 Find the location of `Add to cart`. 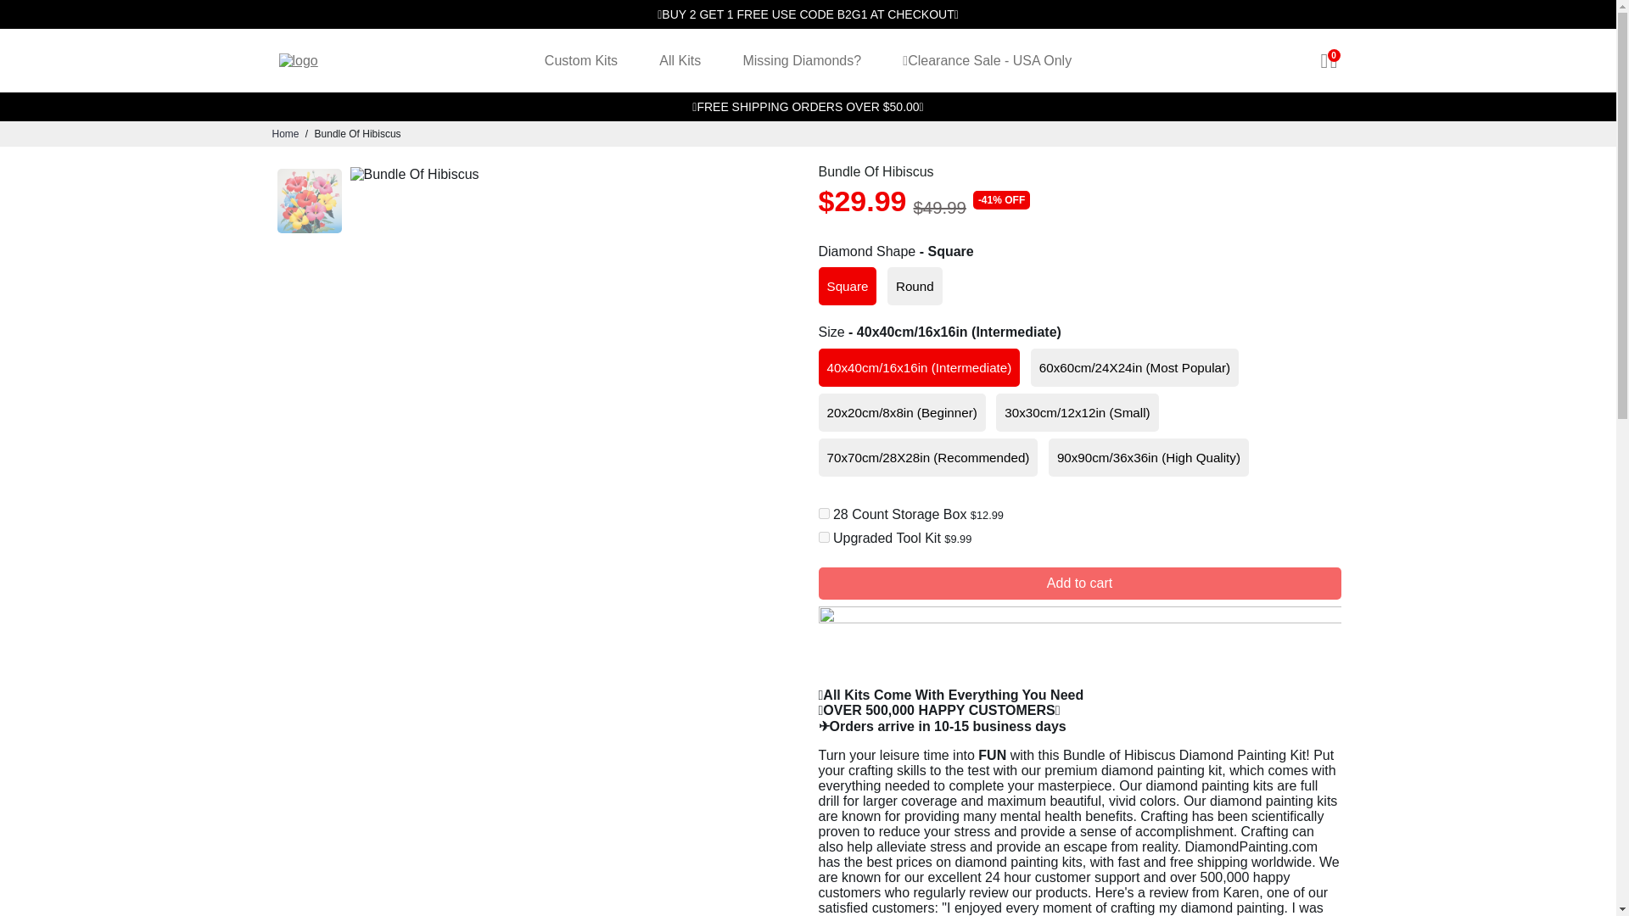

Add to cart is located at coordinates (1079, 584).